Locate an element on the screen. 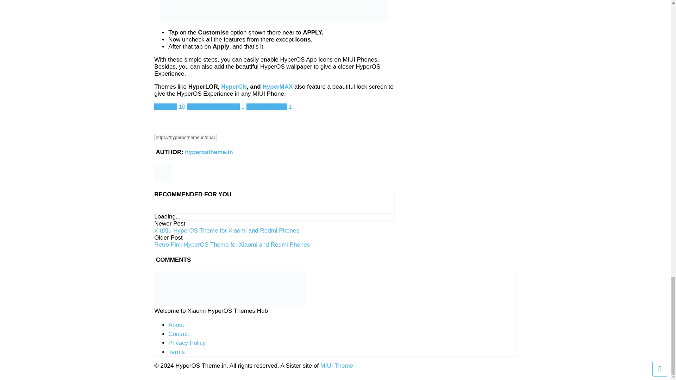 Image resolution: width=676 pixels, height=380 pixels. HyperMAX is located at coordinates (277, 87).